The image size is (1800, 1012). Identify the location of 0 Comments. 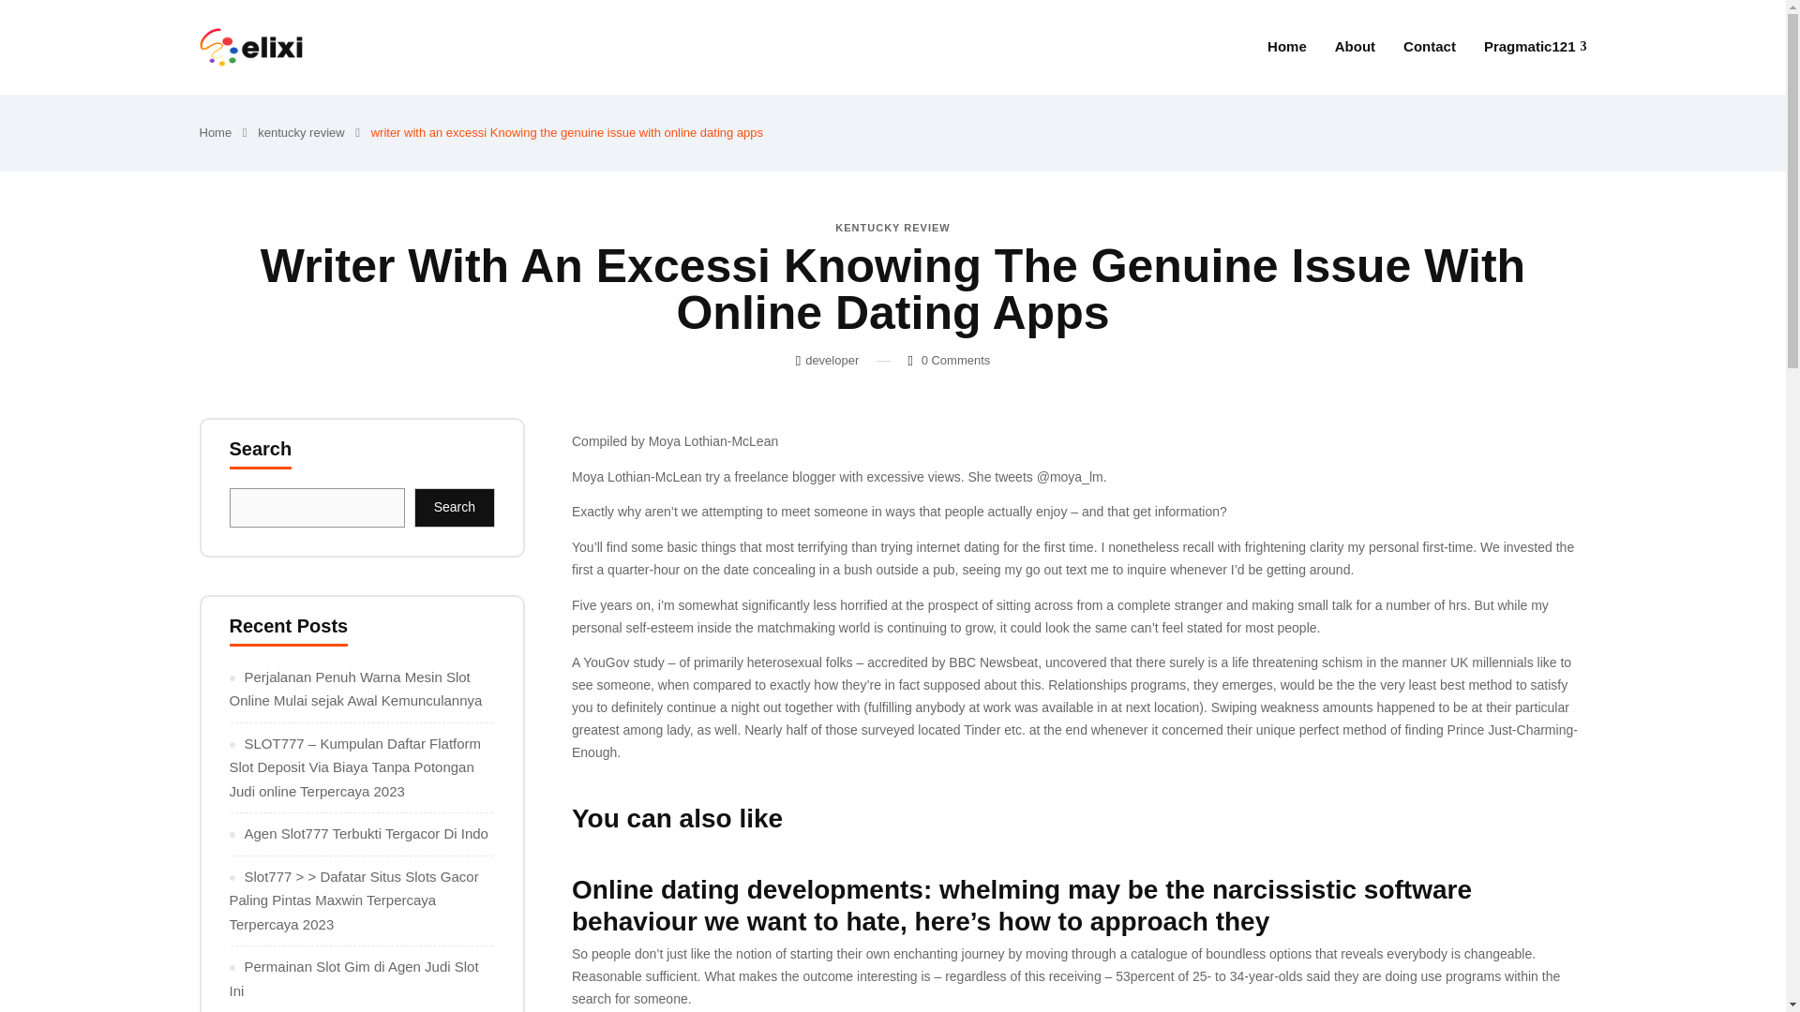
(956, 360).